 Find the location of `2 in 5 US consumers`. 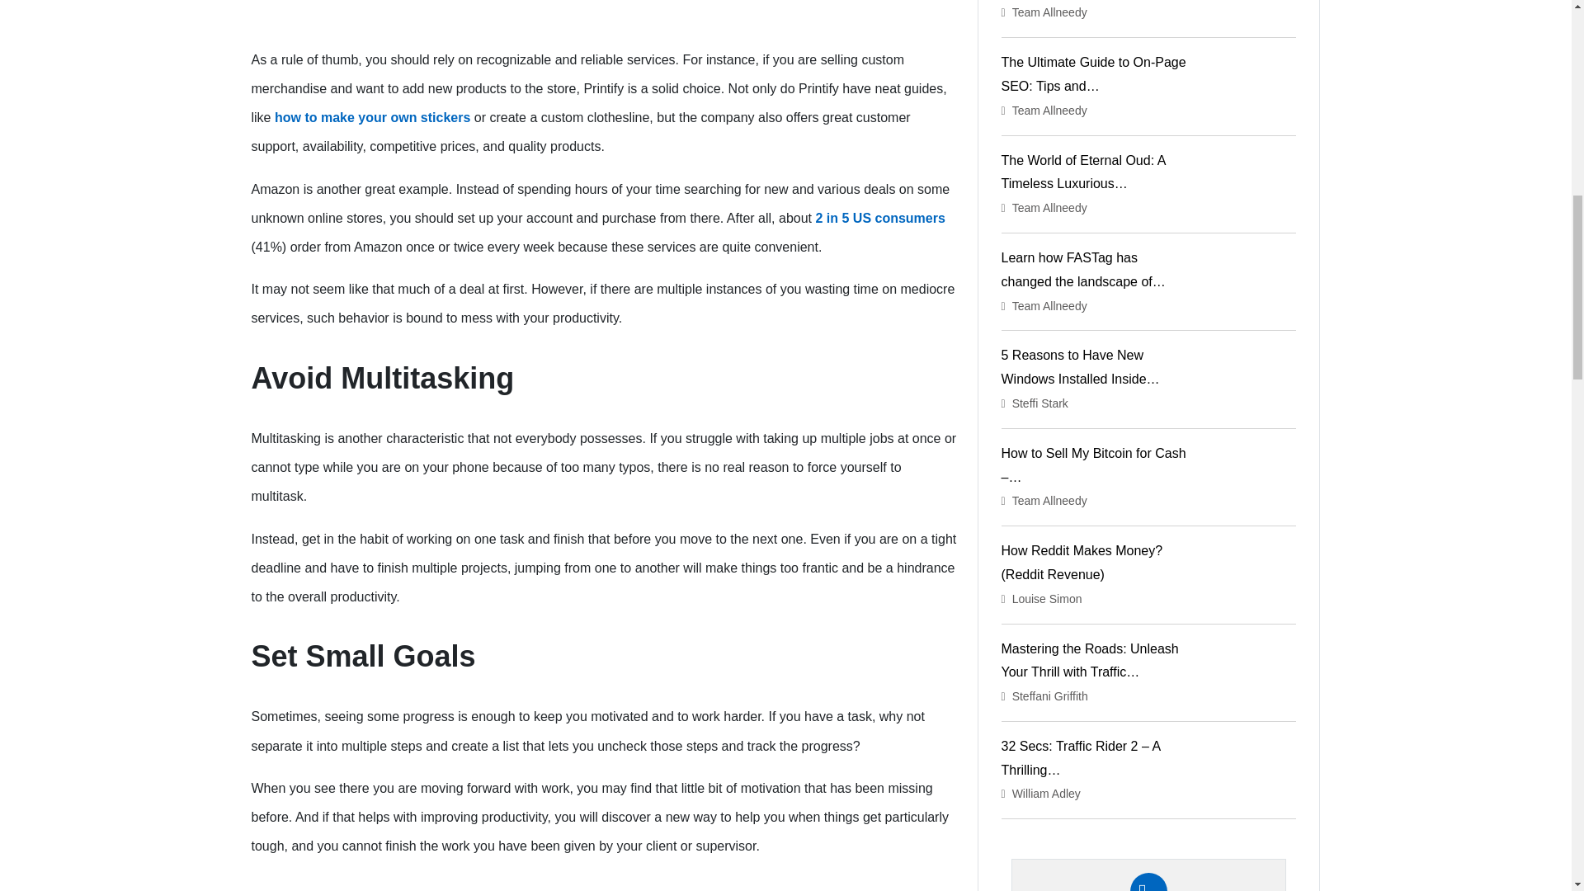

2 in 5 US consumers is located at coordinates (879, 218).